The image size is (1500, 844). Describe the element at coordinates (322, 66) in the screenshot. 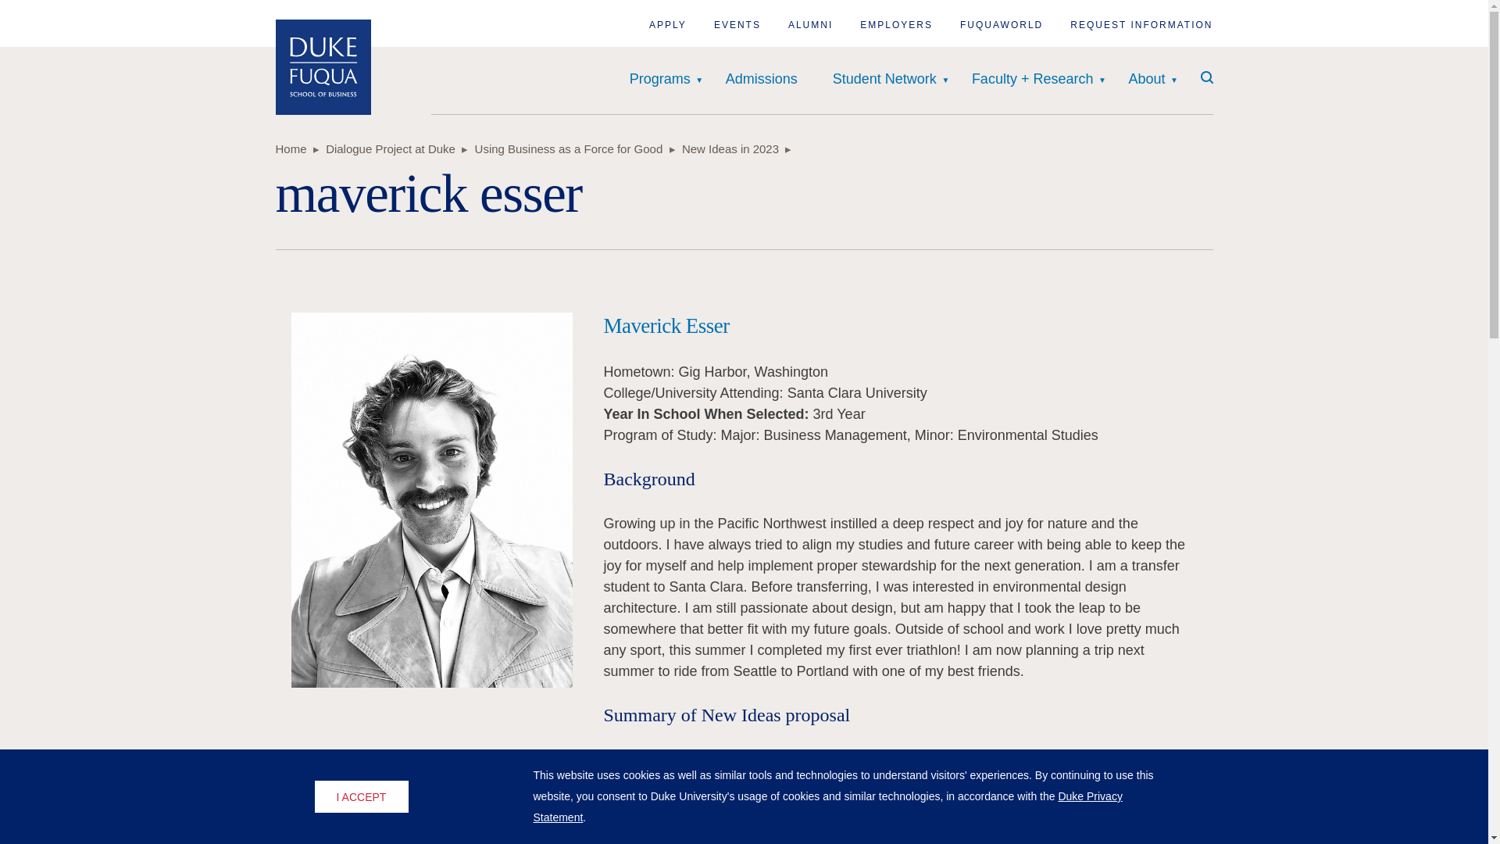

I see `Home` at that location.